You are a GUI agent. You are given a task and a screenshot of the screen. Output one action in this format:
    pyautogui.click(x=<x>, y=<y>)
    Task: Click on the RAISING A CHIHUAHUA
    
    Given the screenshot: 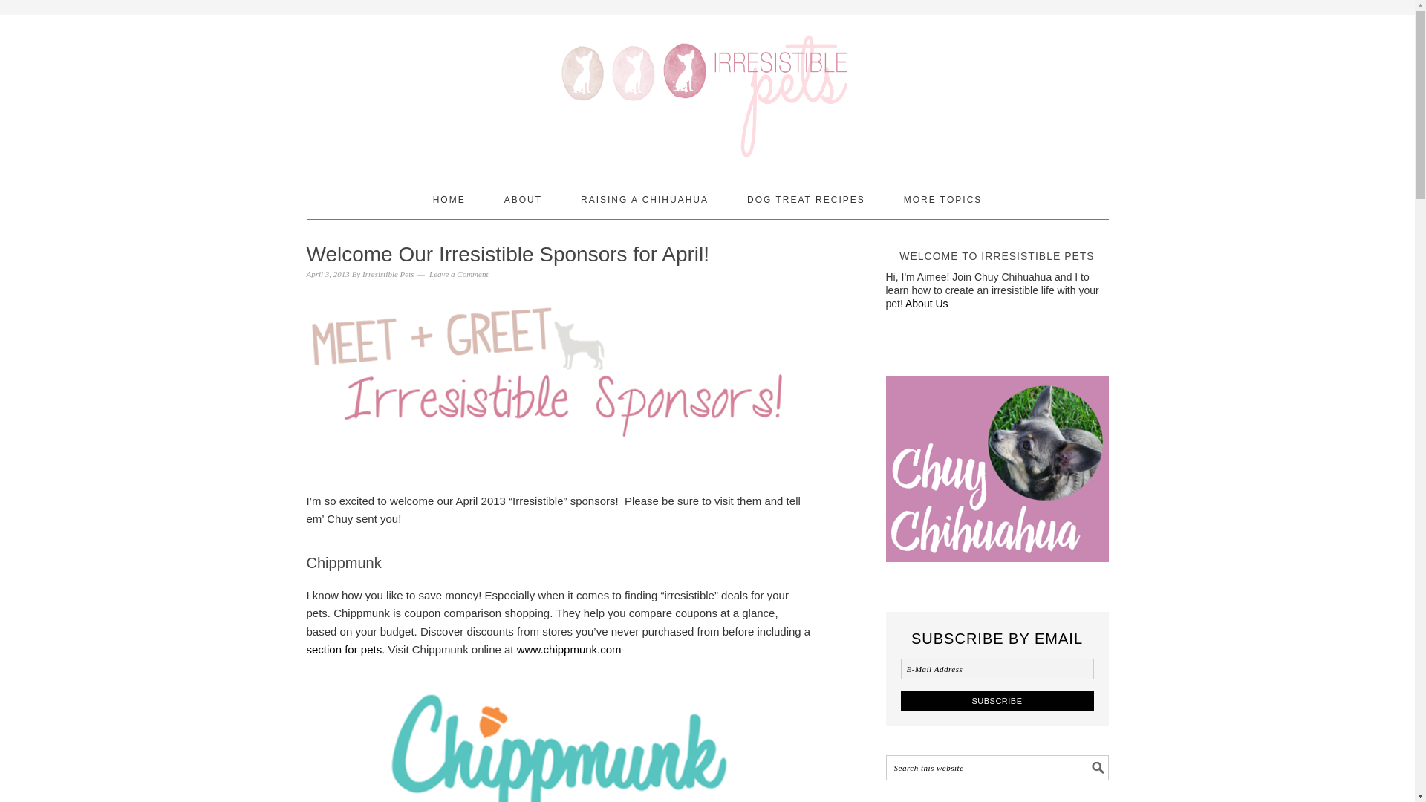 What is the action you would take?
    pyautogui.click(x=645, y=199)
    